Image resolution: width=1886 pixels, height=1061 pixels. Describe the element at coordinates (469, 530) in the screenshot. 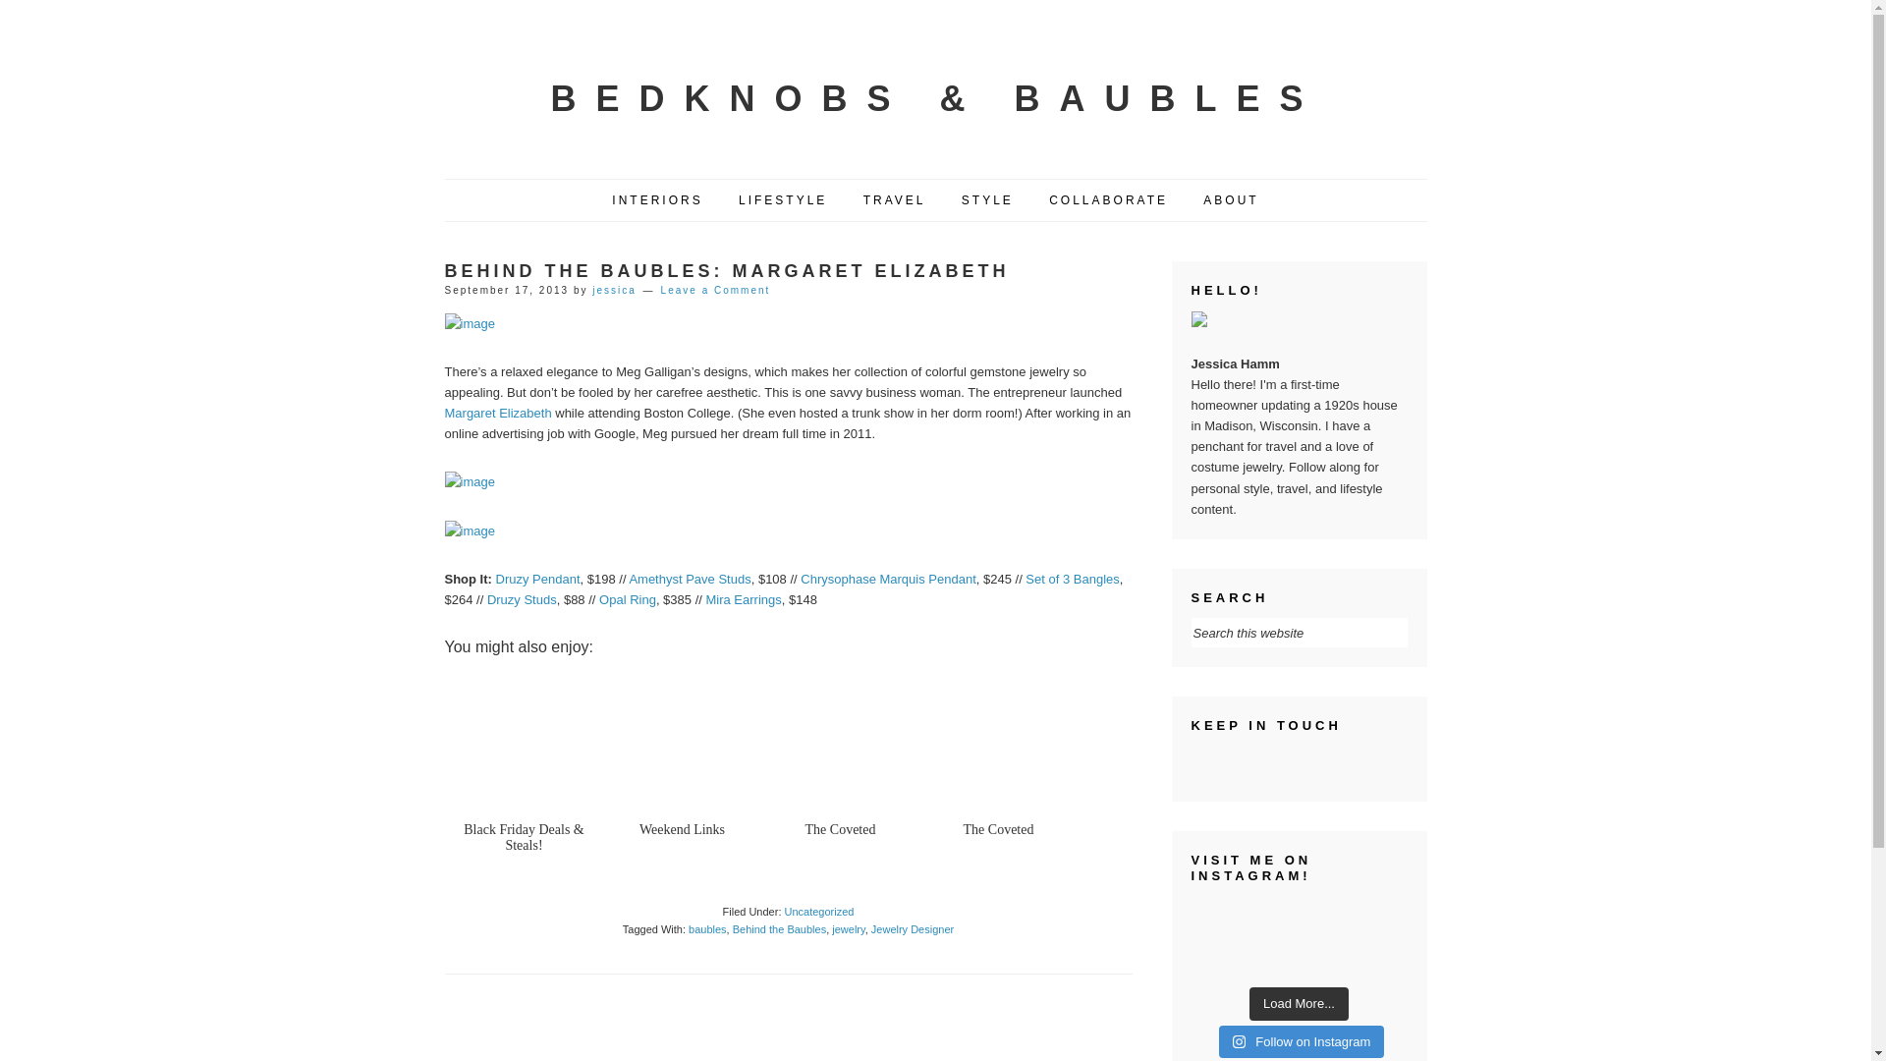

I see `Behind the Baubles with Margaret Elizabeth` at that location.